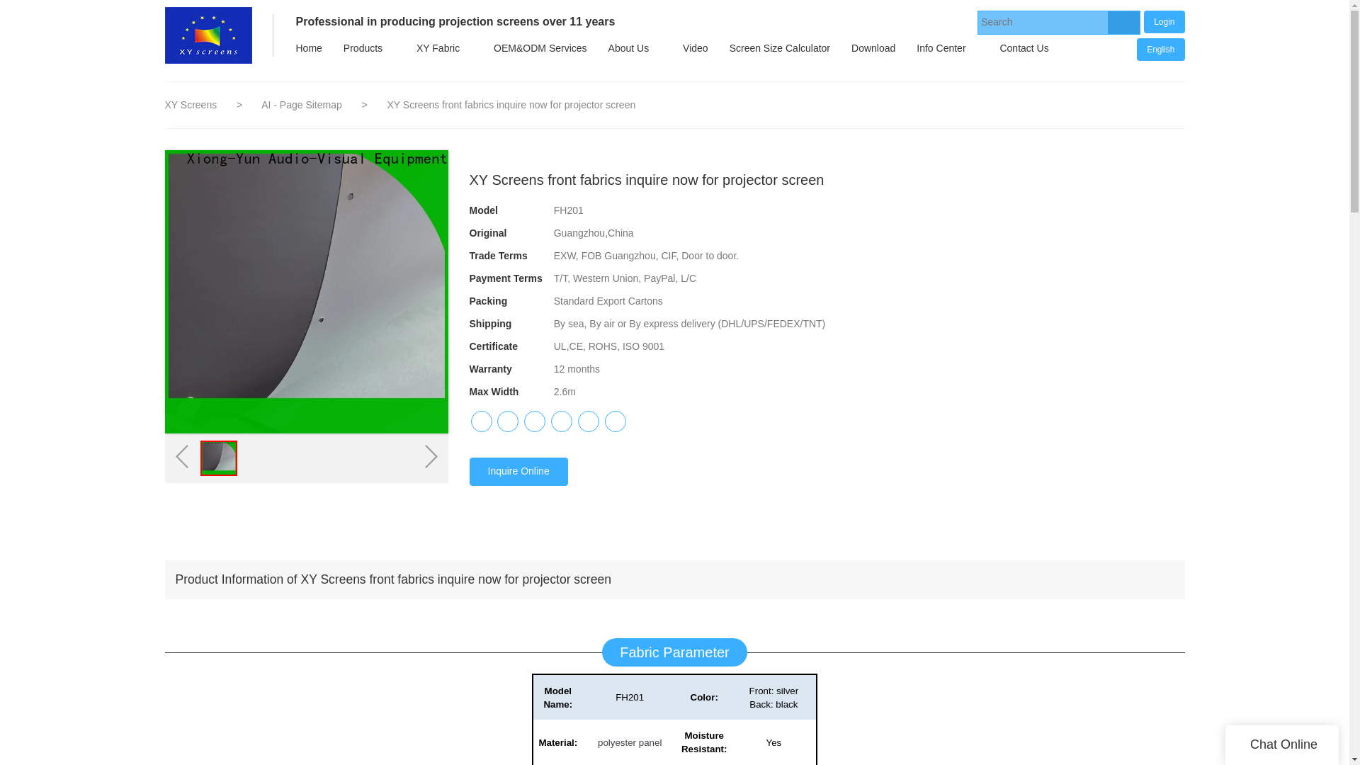 This screenshot has width=1360, height=765. Describe the element at coordinates (307, 48) in the screenshot. I see `Home` at that location.